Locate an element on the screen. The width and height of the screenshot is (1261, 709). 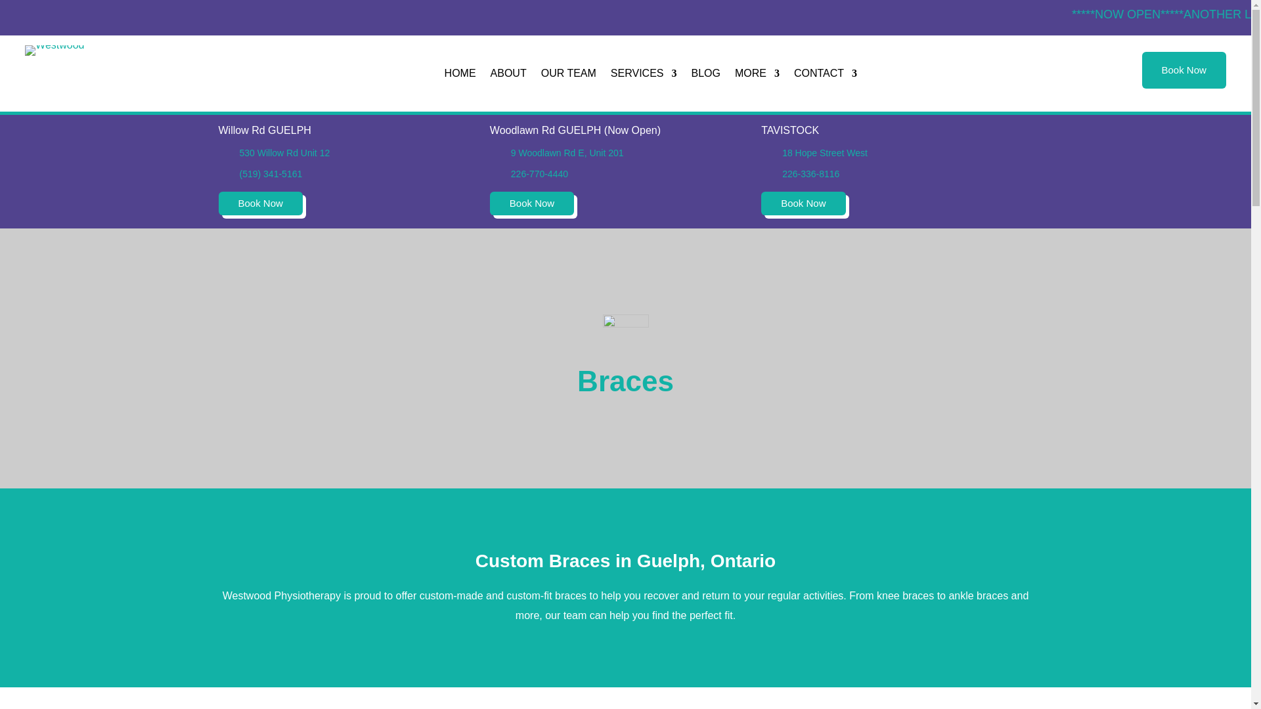
Book Now is located at coordinates (260, 204).